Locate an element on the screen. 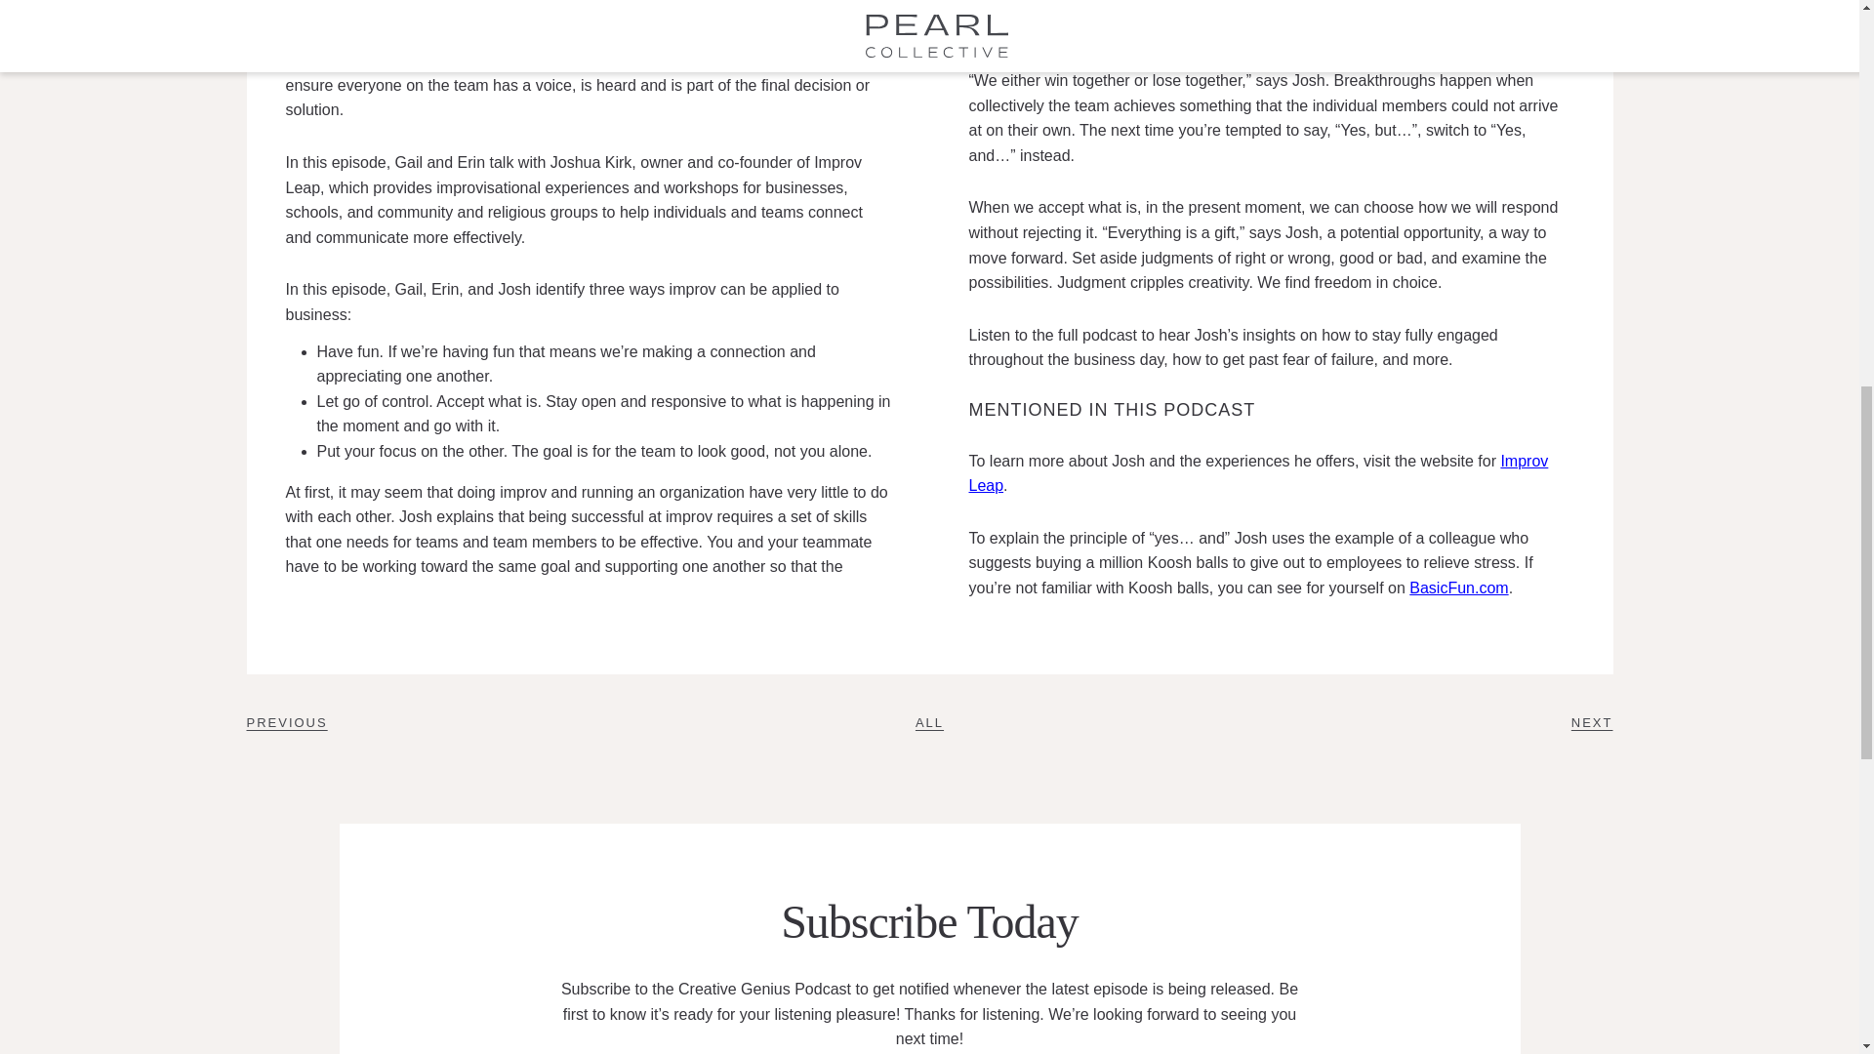 This screenshot has width=1874, height=1054. ALL is located at coordinates (929, 722).